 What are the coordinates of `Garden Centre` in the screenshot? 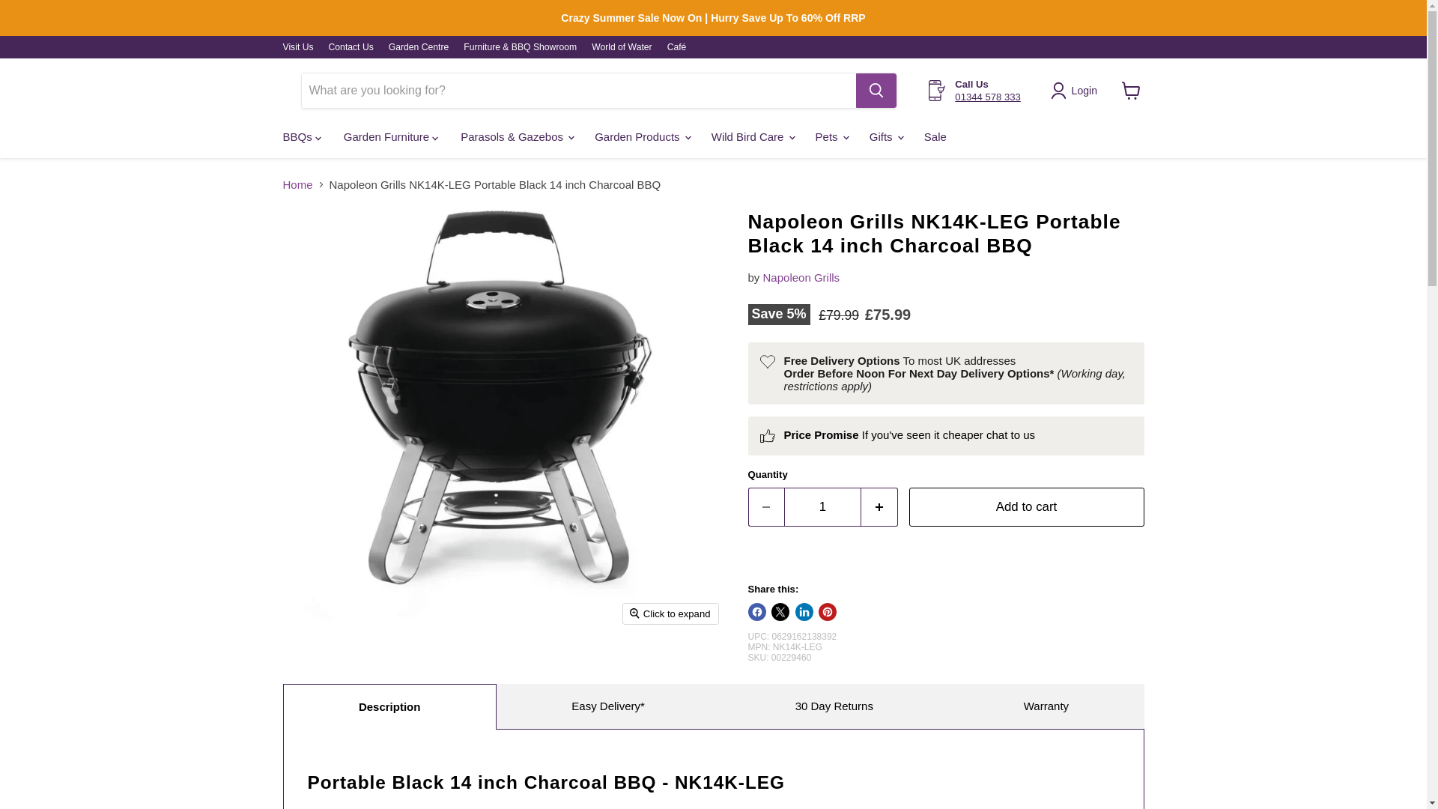 It's located at (418, 47).